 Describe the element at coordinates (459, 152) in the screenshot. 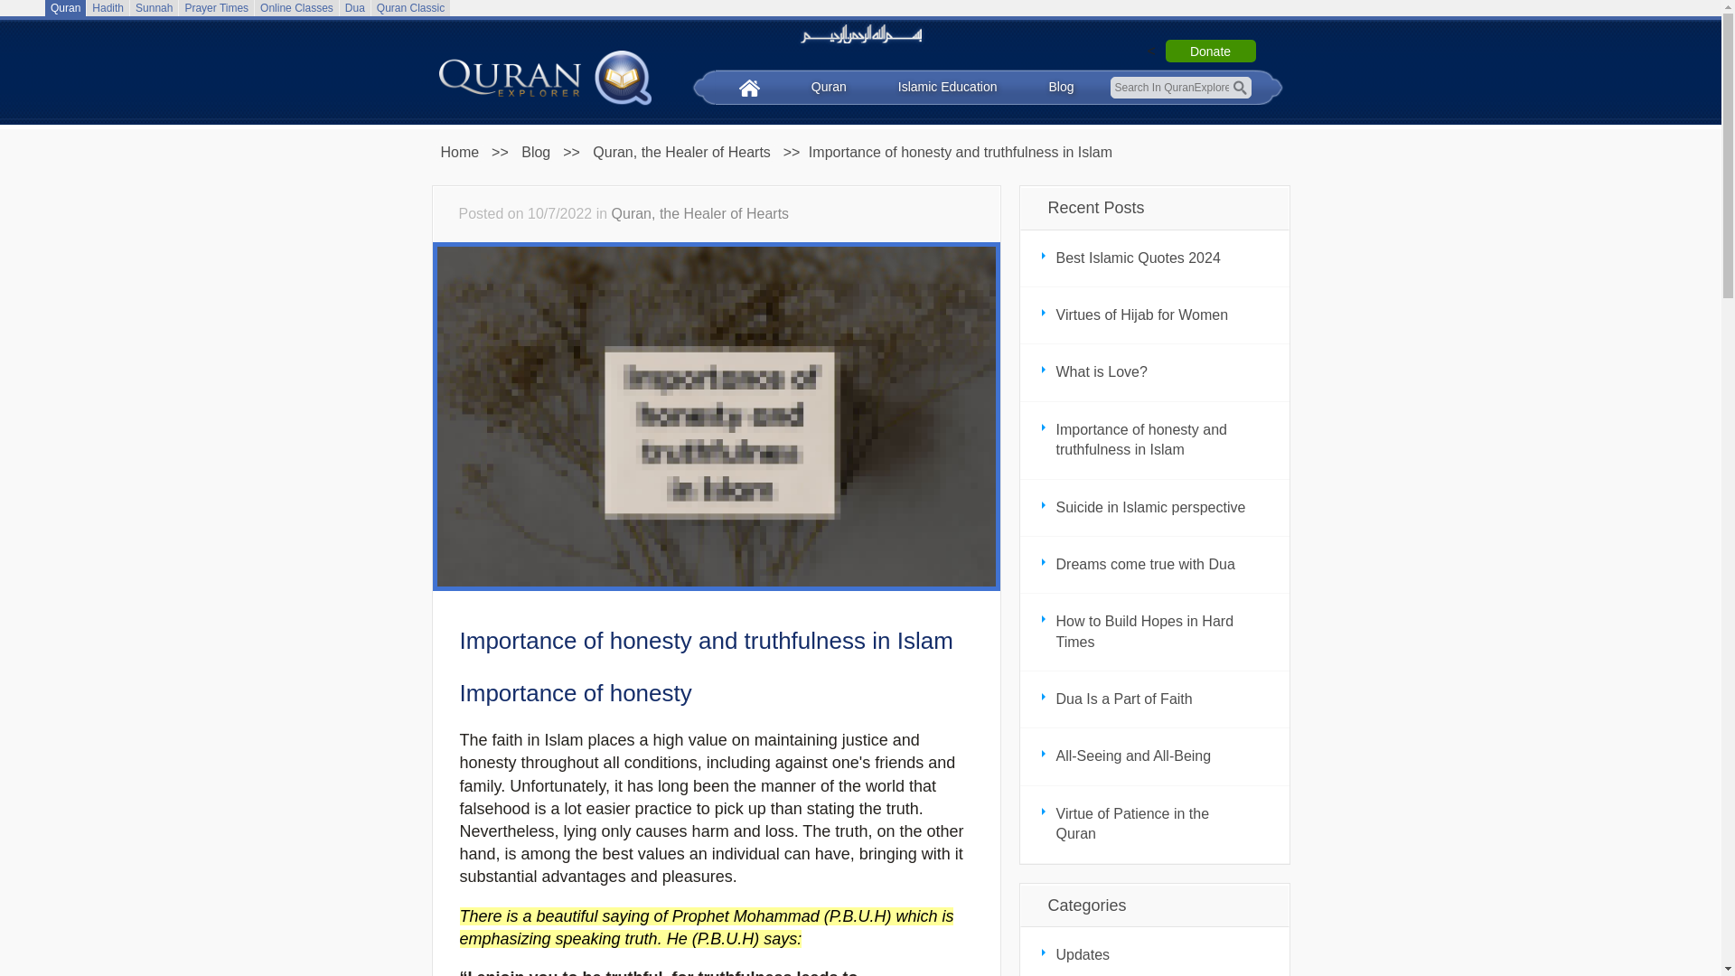

I see `Home` at that location.